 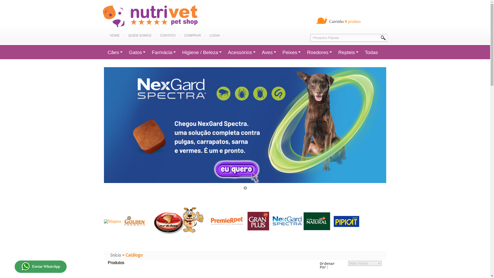 What do you see at coordinates (372, 53) in the screenshot?
I see `Todas` at bounding box center [372, 53].